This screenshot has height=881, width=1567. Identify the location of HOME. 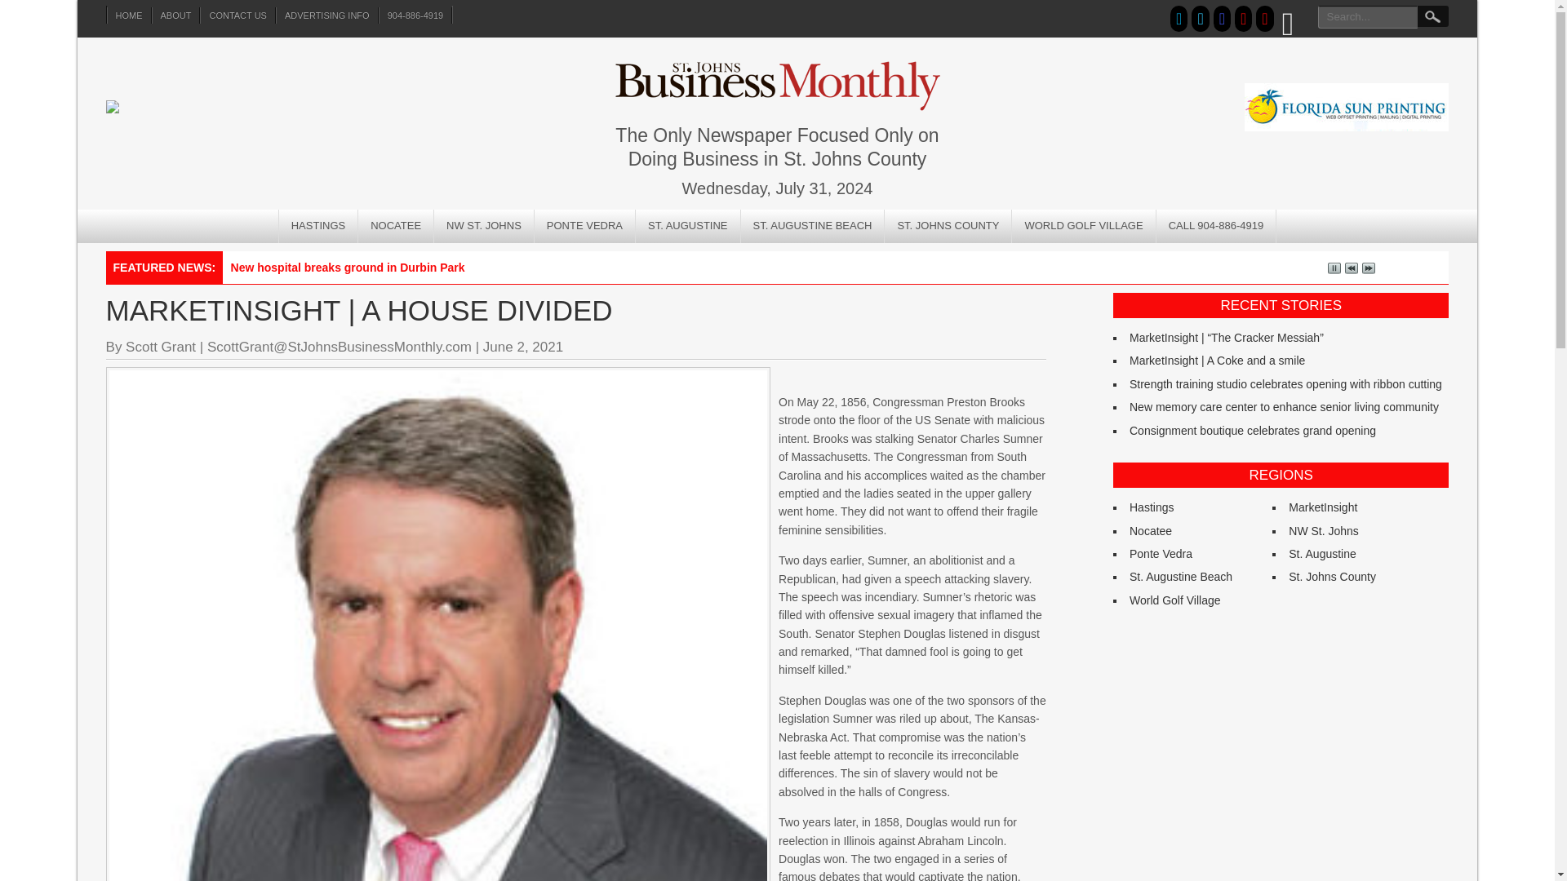
(129, 15).